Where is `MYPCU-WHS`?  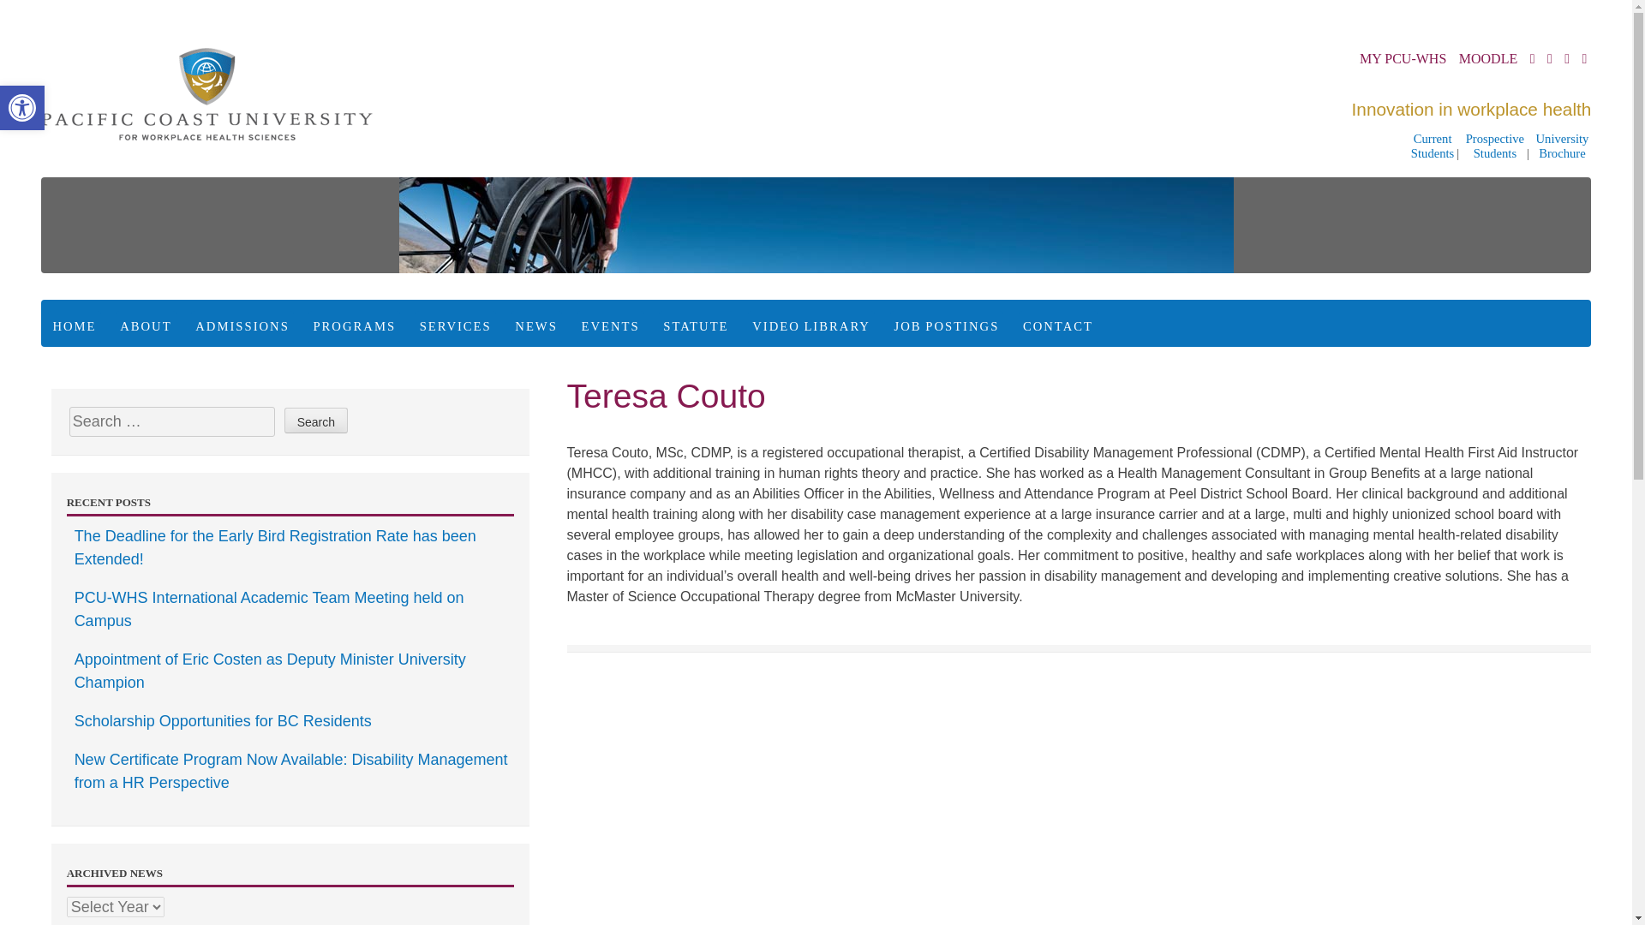 MYPCU-WHS is located at coordinates (74, 327).